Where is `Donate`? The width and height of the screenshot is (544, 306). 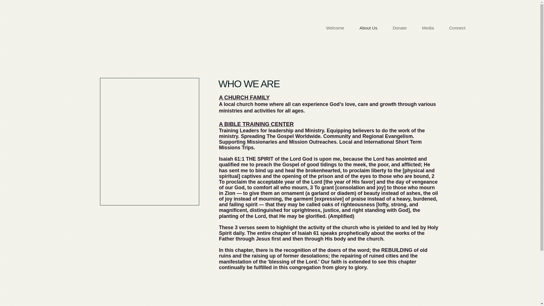
Donate is located at coordinates (400, 28).